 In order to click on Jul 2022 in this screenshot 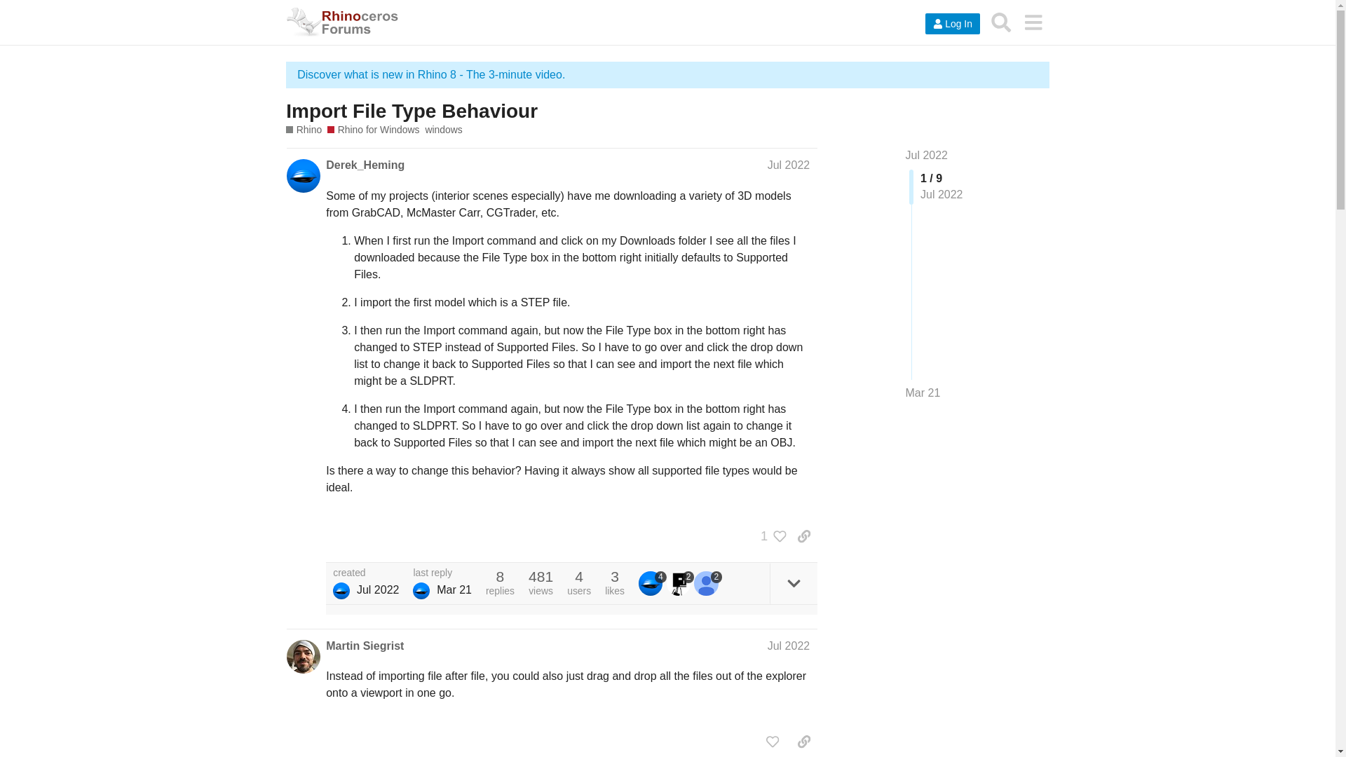, I will do `click(927, 155)`.